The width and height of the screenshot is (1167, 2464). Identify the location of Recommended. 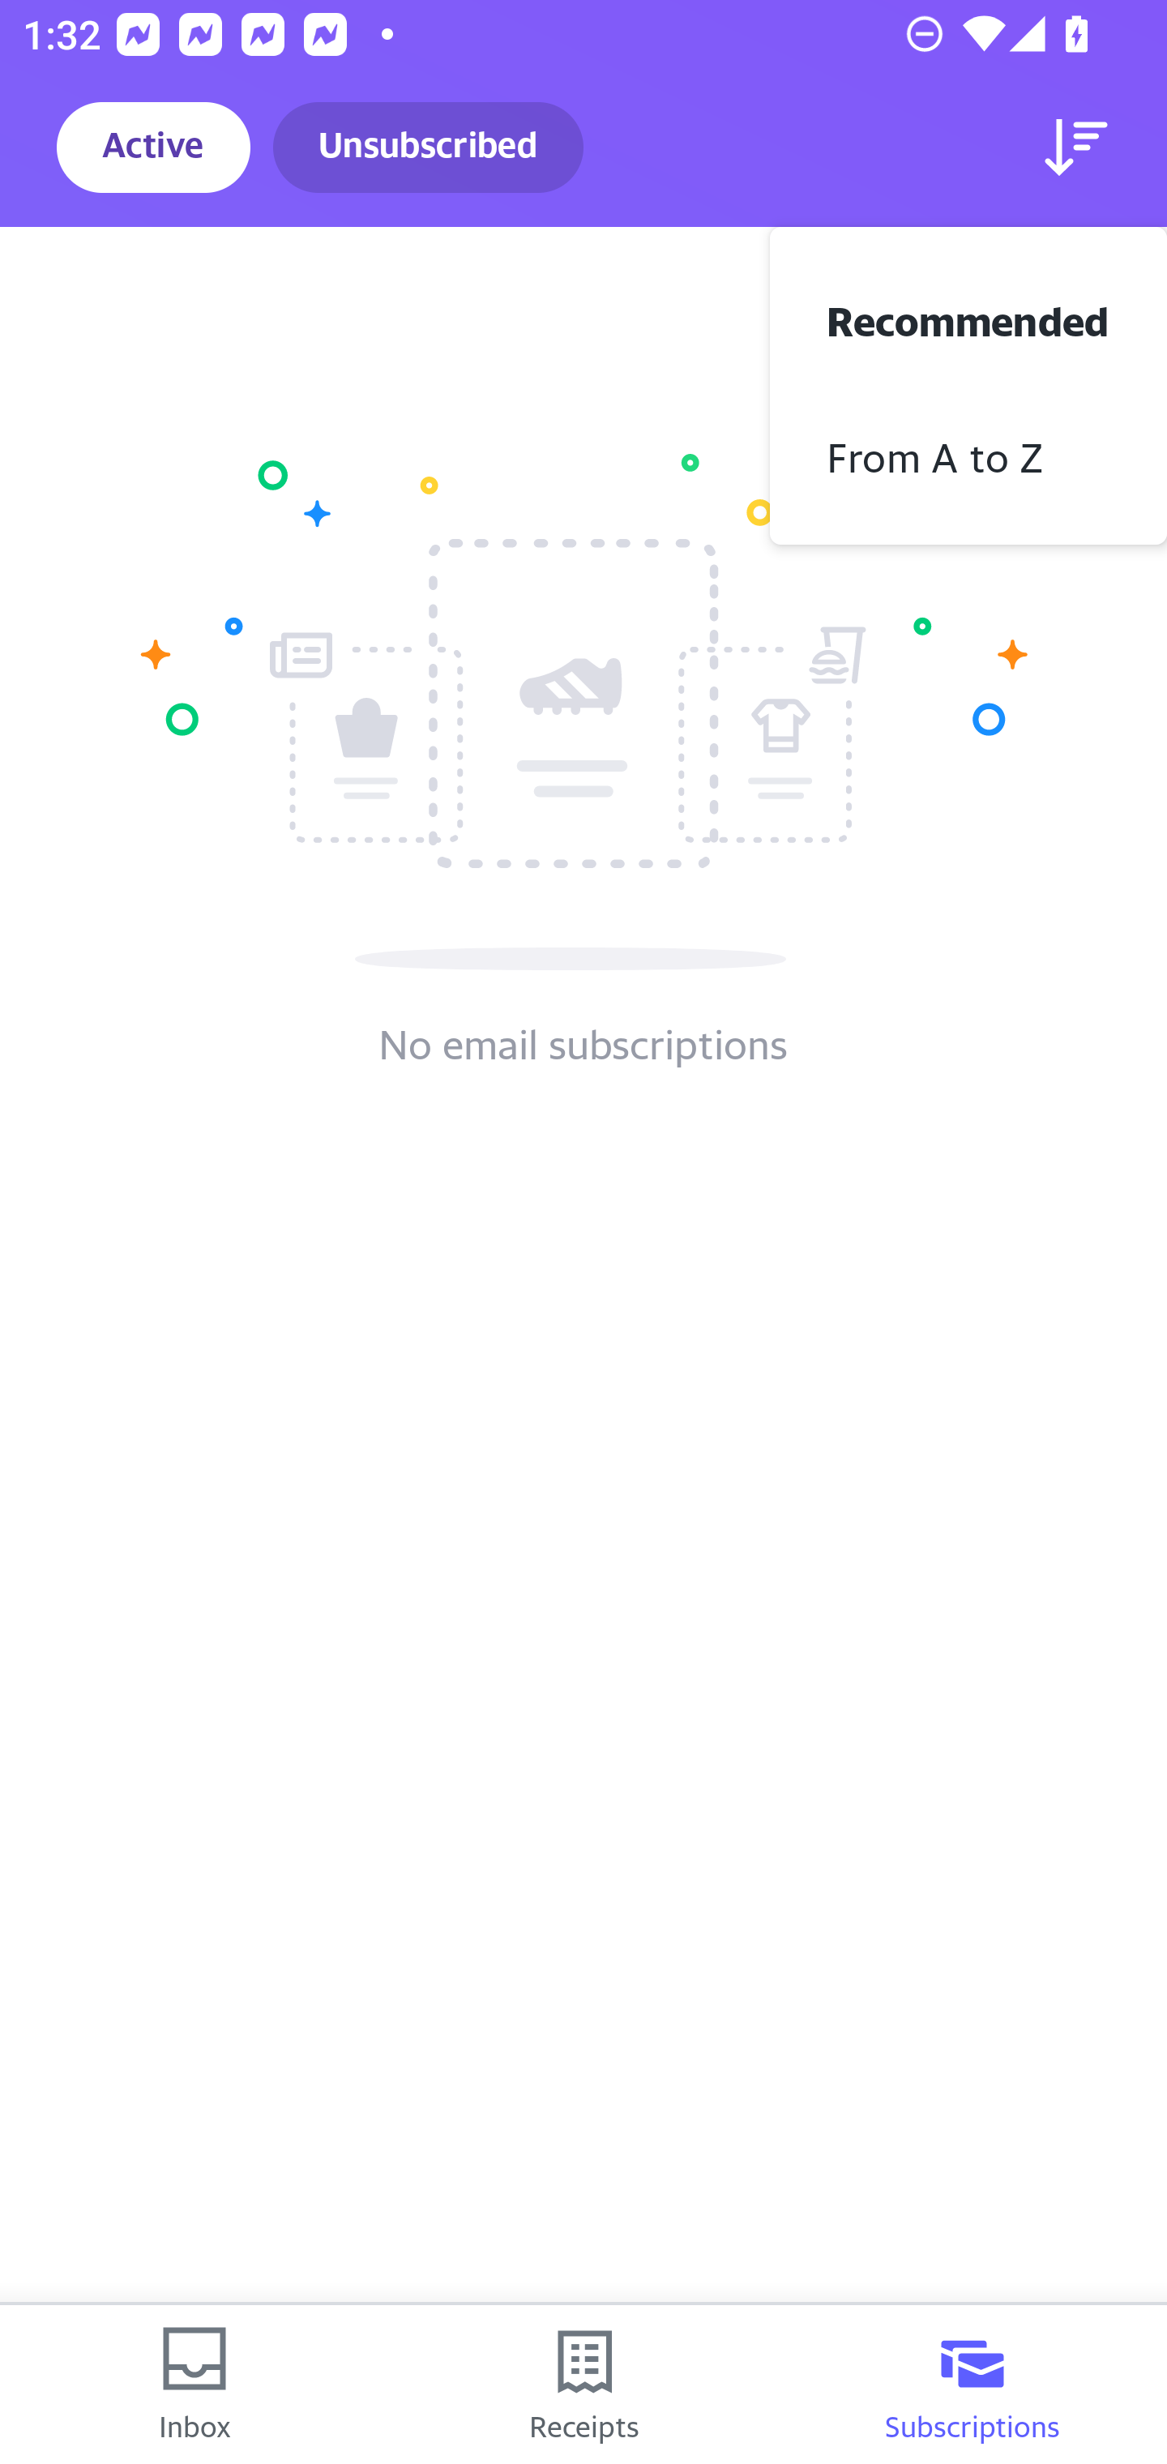
(968, 318).